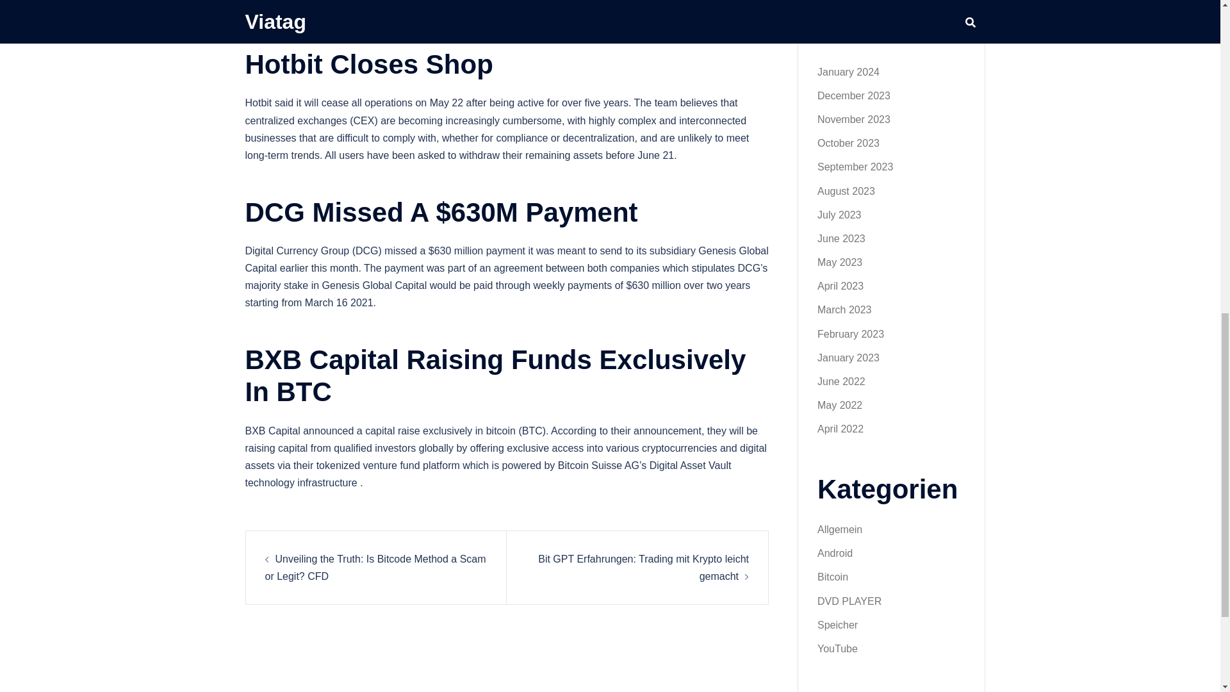 The height and width of the screenshot is (692, 1230). Describe the element at coordinates (854, 95) in the screenshot. I see `December 2023` at that location.